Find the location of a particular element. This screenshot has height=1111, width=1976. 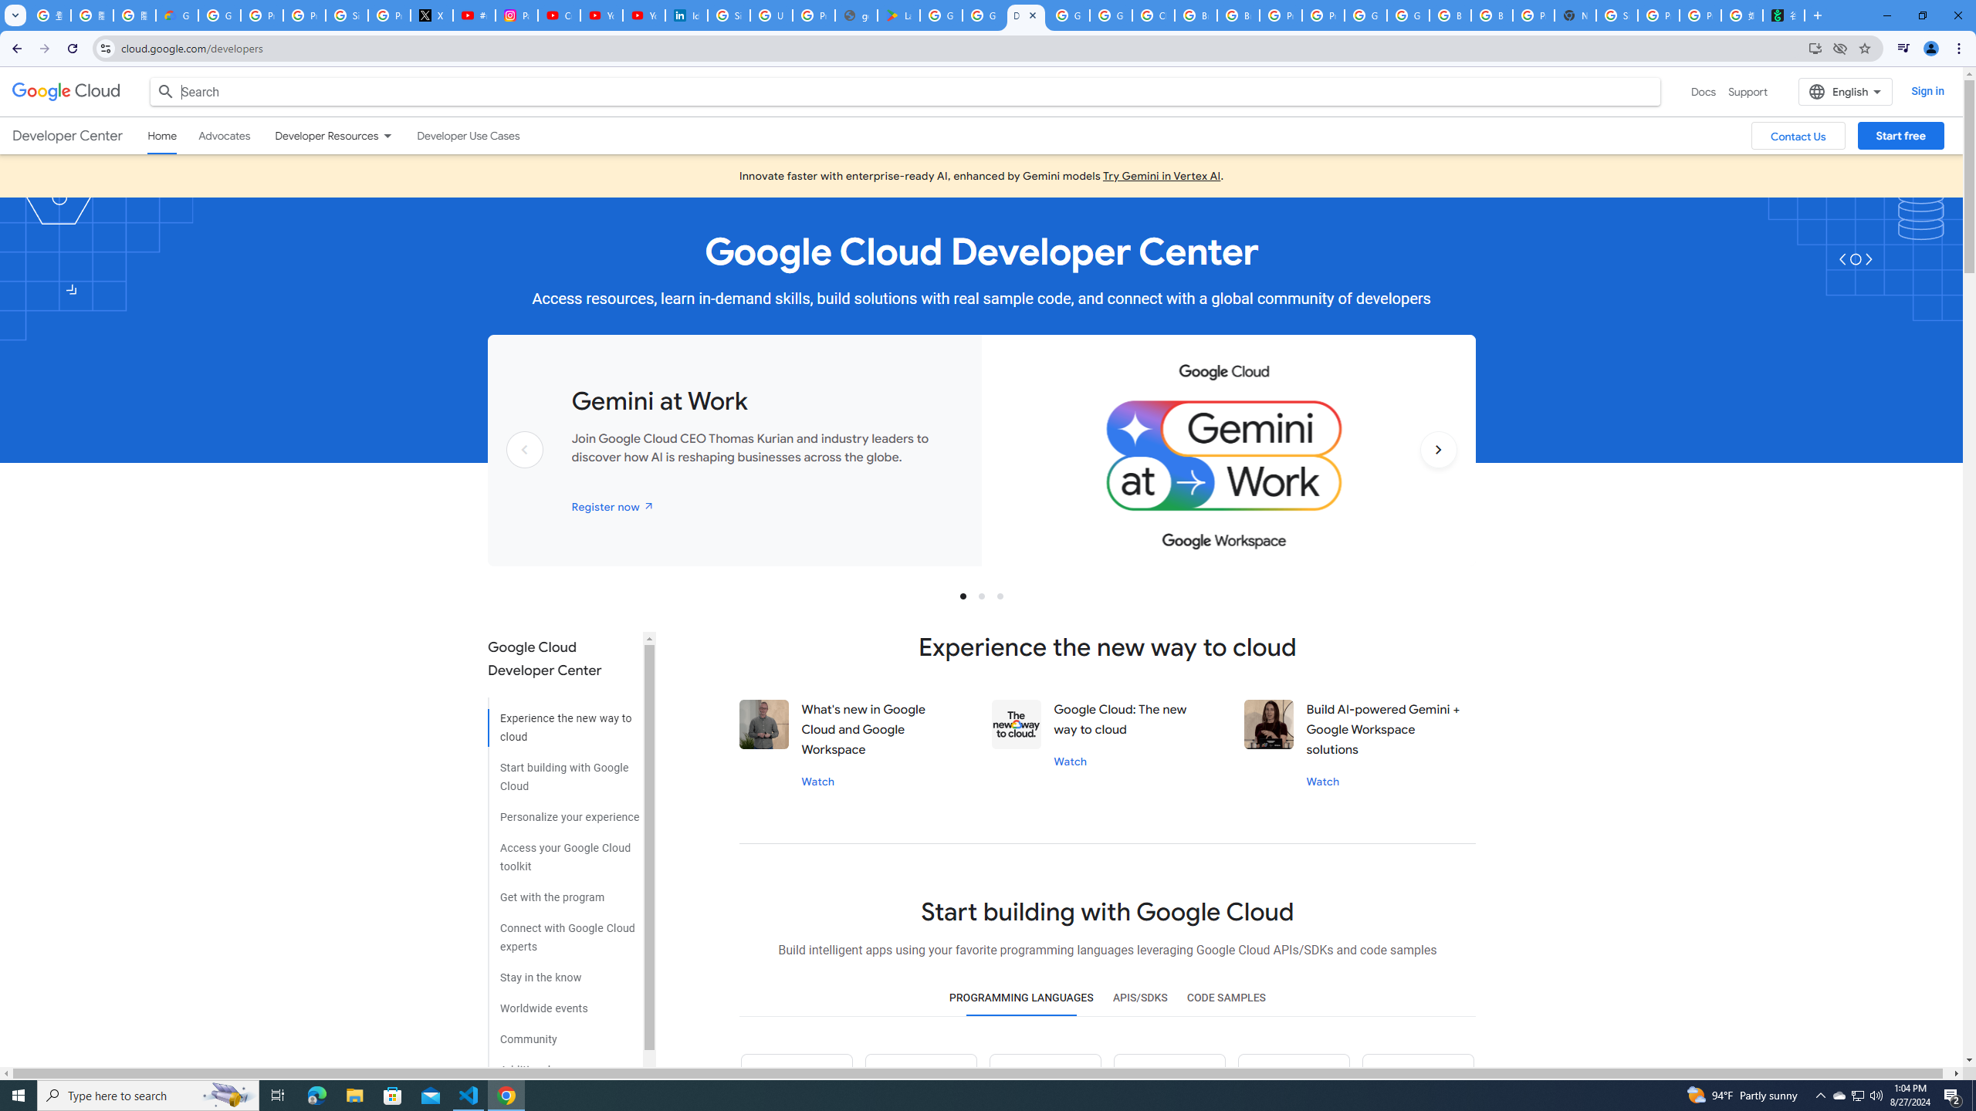

Community is located at coordinates (563, 1034).